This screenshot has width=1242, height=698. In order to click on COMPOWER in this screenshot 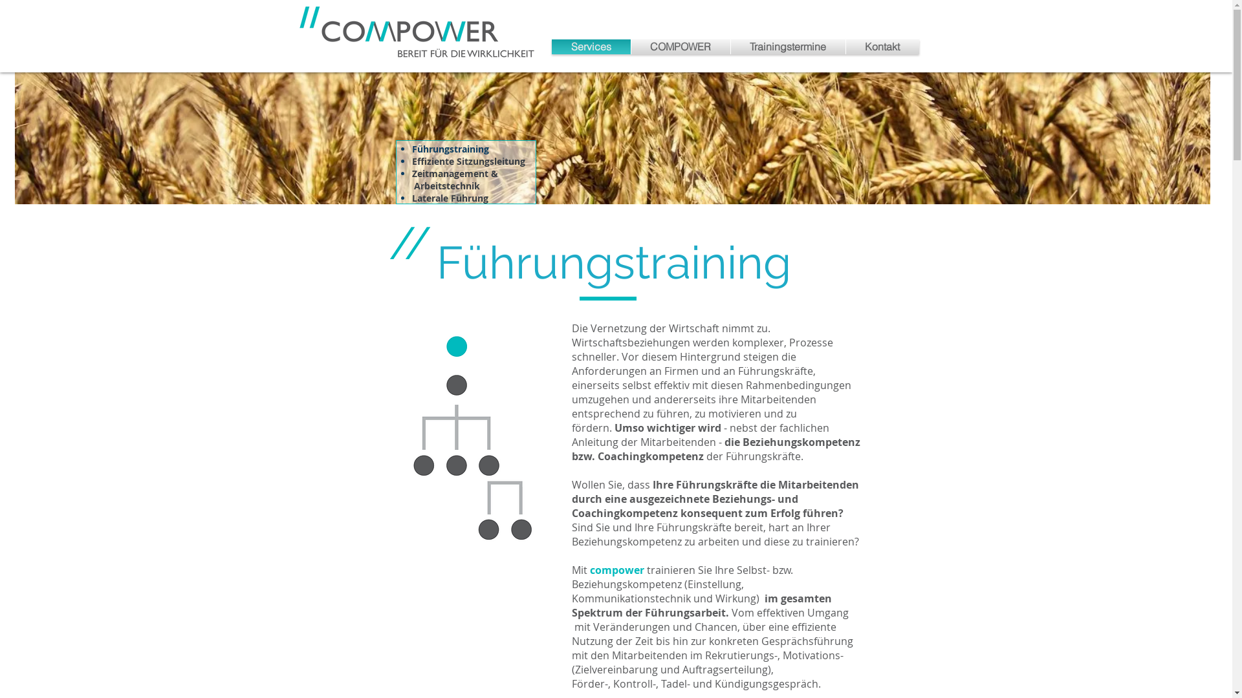, I will do `click(681, 47)`.